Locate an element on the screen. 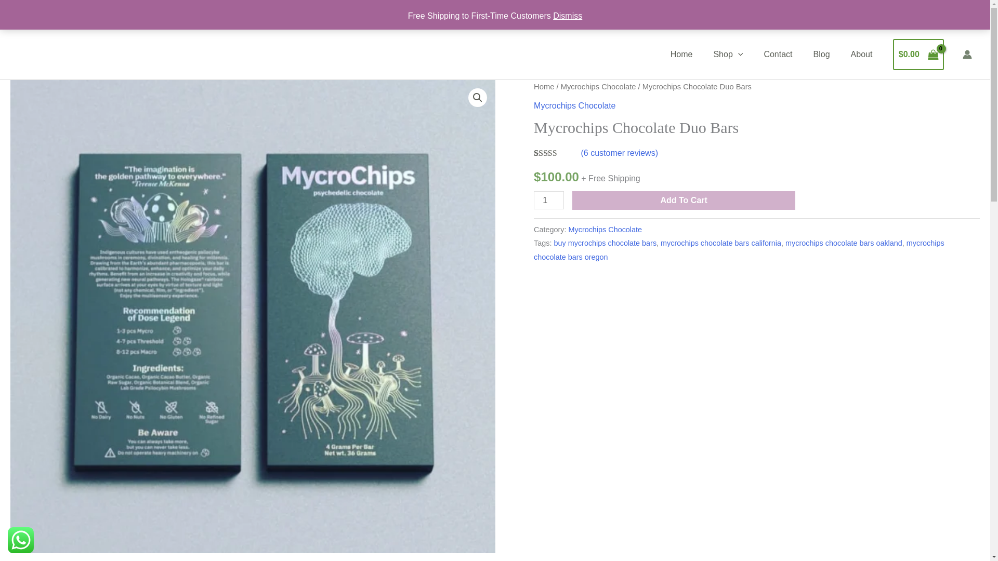 This screenshot has height=561, width=998. Contact is located at coordinates (778, 55).